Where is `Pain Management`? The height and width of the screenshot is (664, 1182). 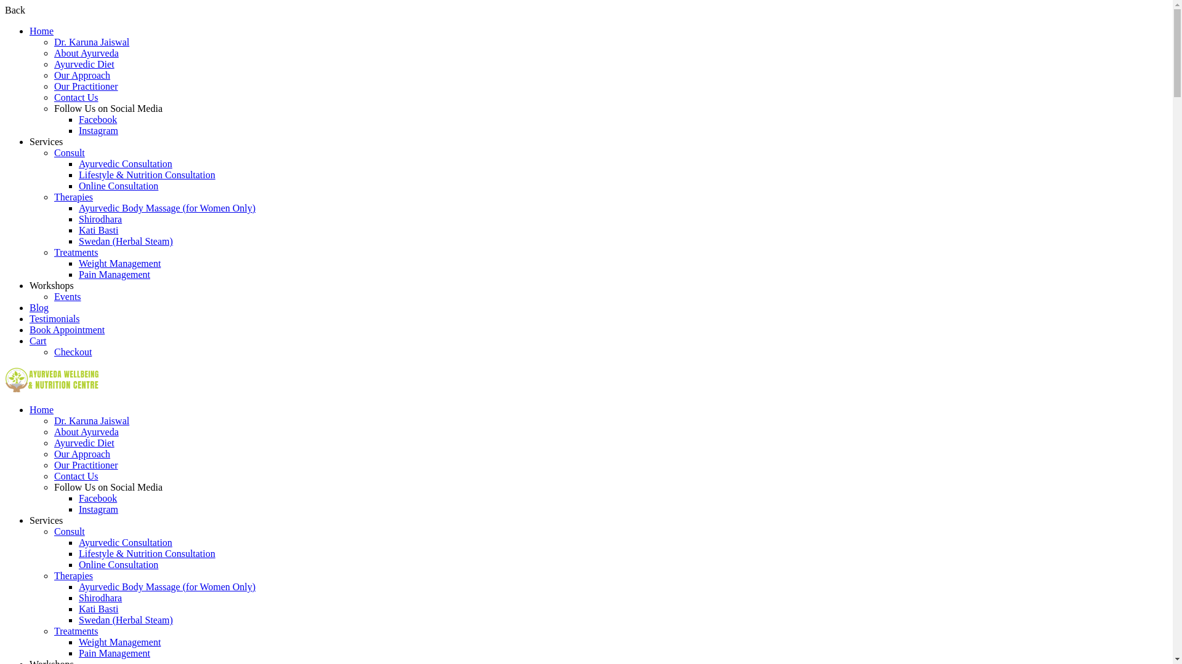
Pain Management is located at coordinates (115, 274).